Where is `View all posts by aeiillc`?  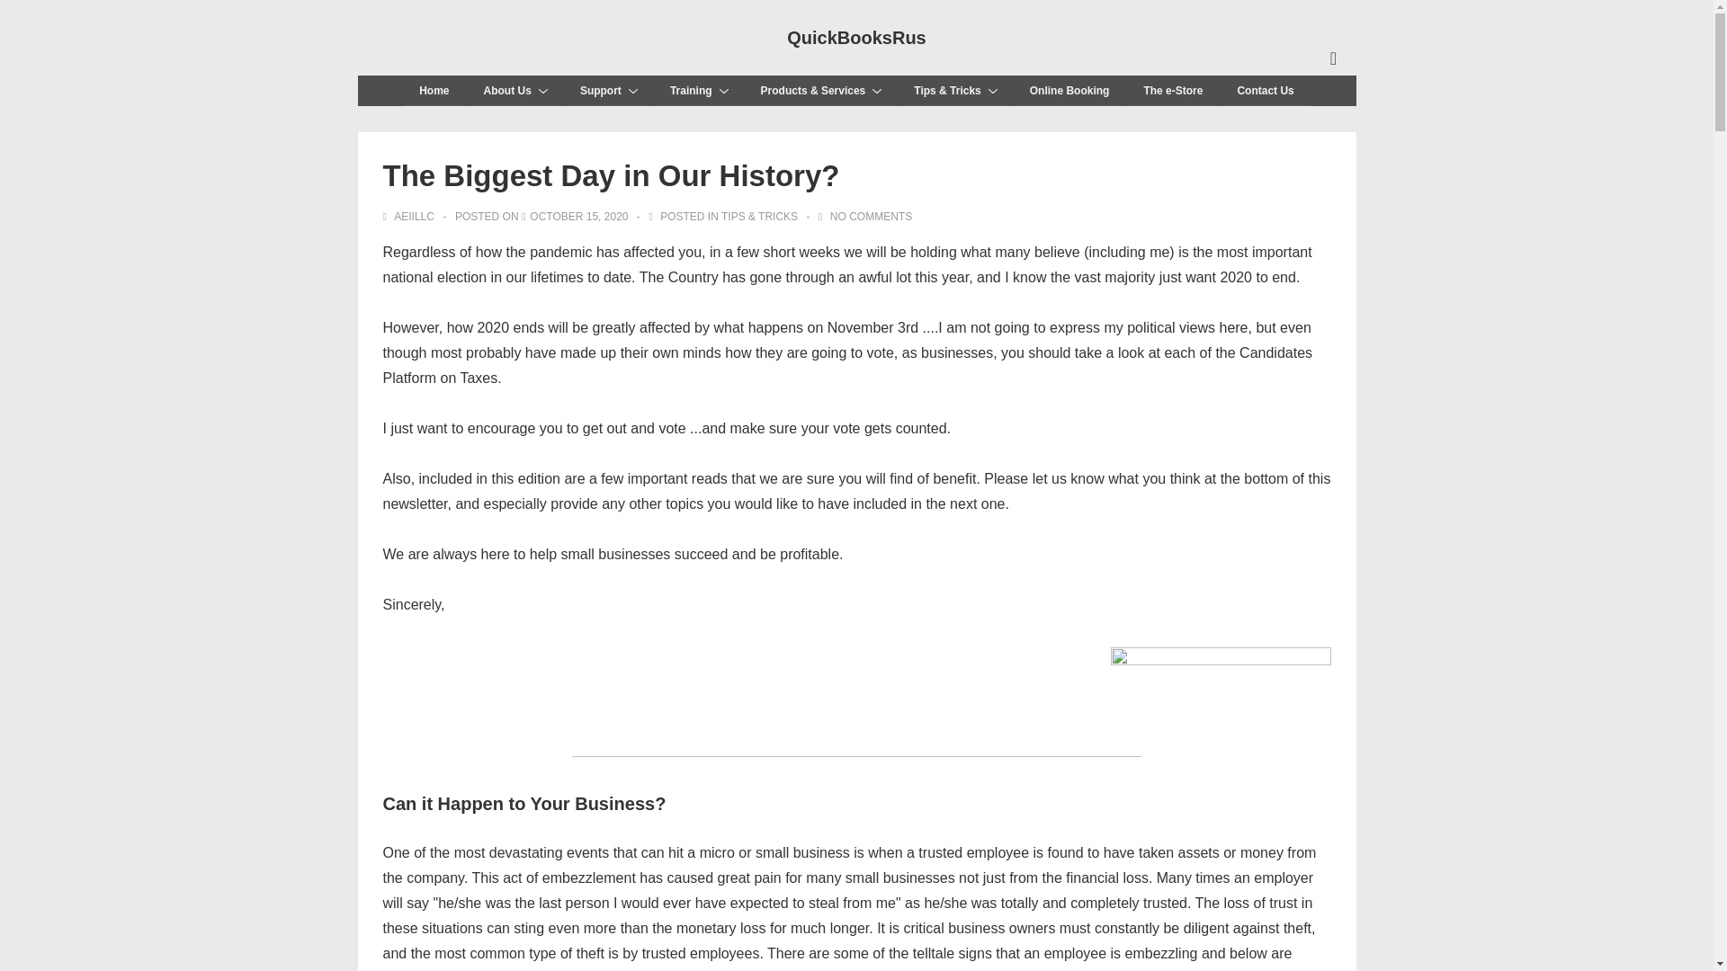
View all posts by aeiillc is located at coordinates (410, 217).